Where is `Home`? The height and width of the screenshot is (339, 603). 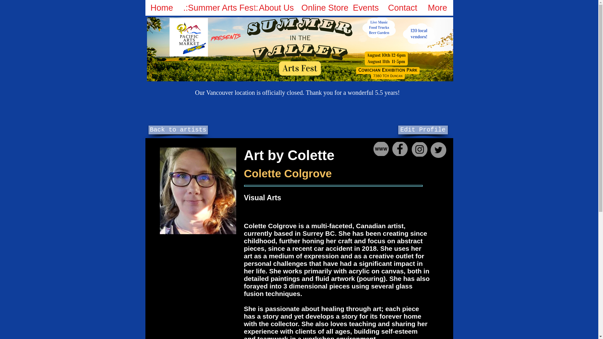 Home is located at coordinates (161, 8).